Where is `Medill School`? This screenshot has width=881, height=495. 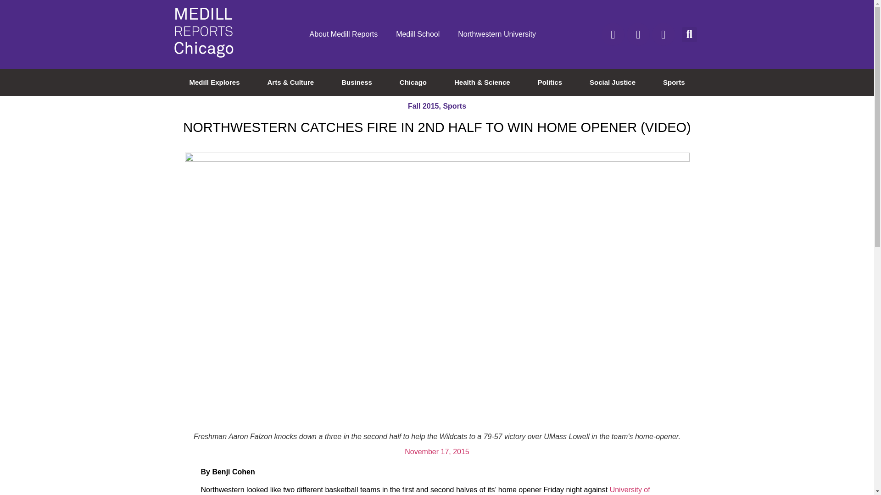 Medill School is located at coordinates (418, 34).